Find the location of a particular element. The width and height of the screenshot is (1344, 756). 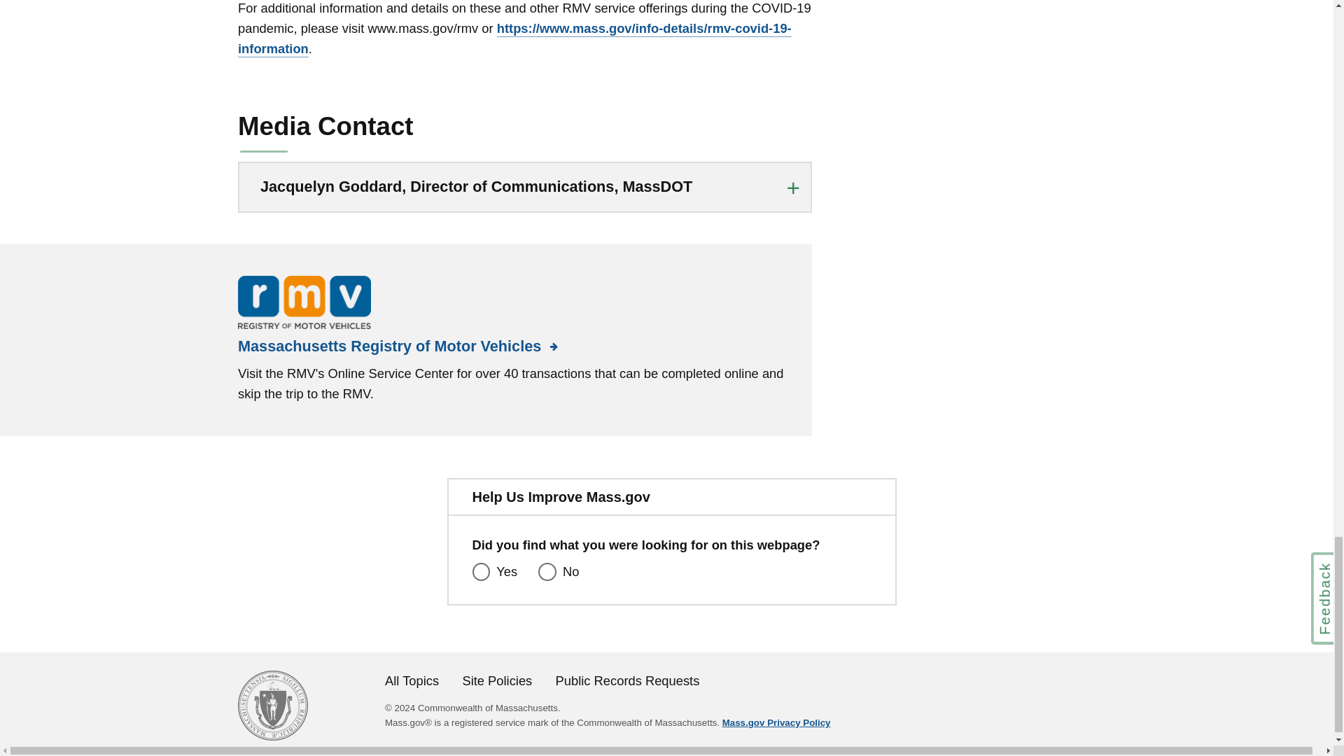

Mass.gov home page is located at coordinates (272, 736).